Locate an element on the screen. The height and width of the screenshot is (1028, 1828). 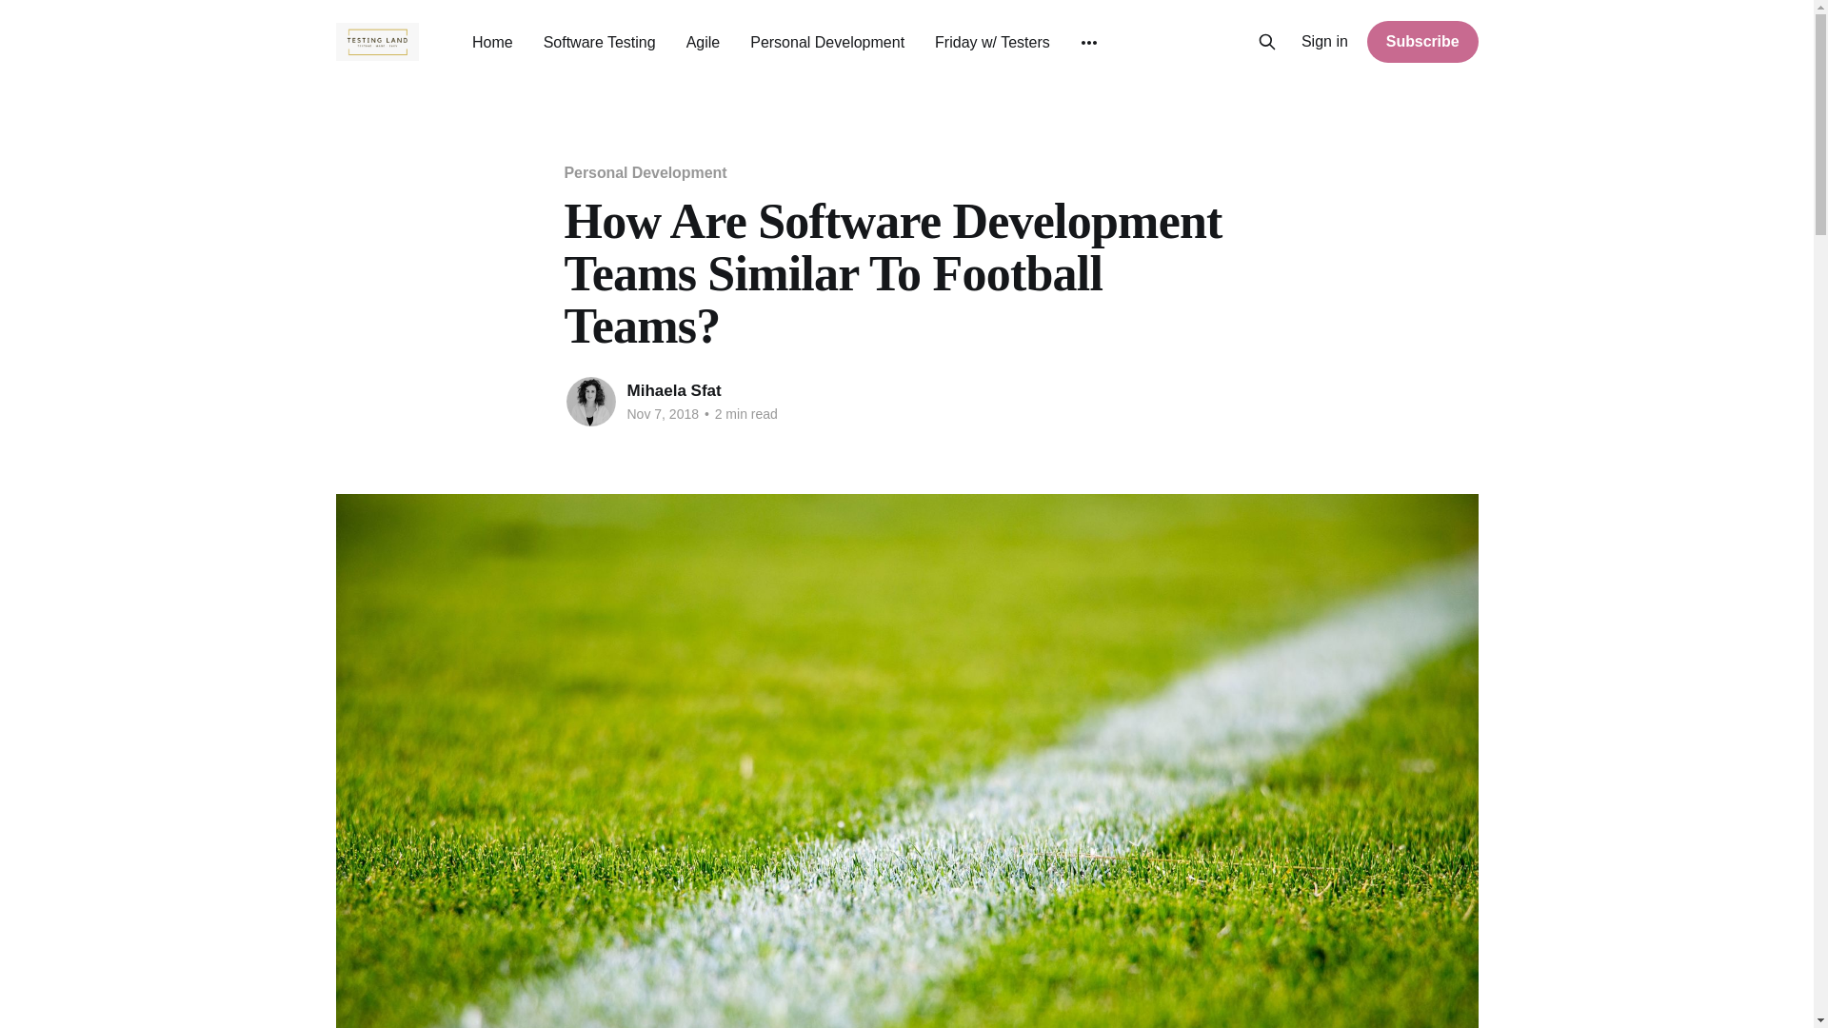
Mihaela Sfat is located at coordinates (673, 390).